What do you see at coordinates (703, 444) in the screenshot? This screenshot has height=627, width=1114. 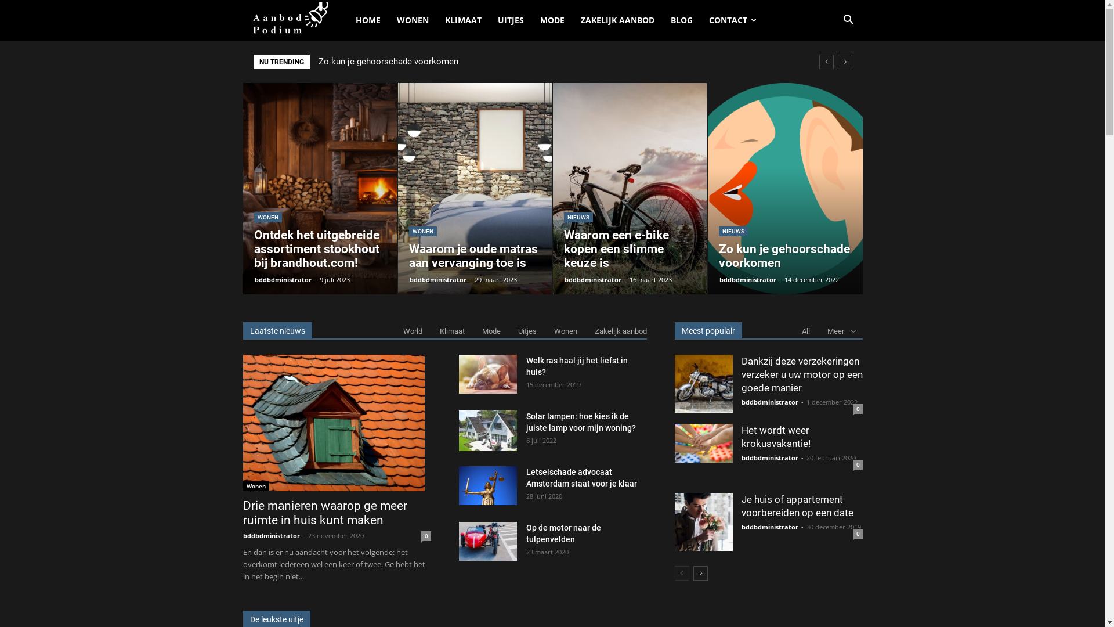 I see `Het wordt weer krokusvakantie!` at bounding box center [703, 444].